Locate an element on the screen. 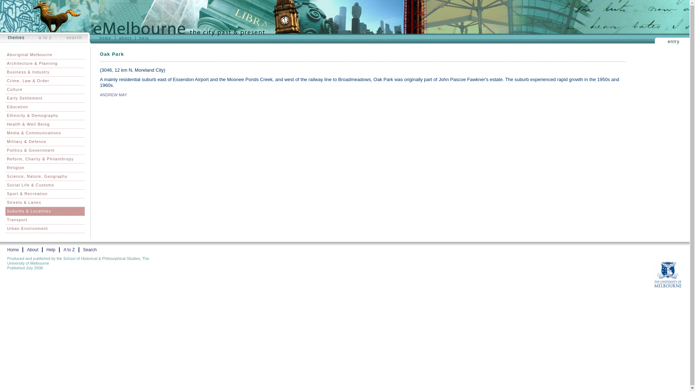 This screenshot has width=695, height=391. a to z is located at coordinates (46, 38).